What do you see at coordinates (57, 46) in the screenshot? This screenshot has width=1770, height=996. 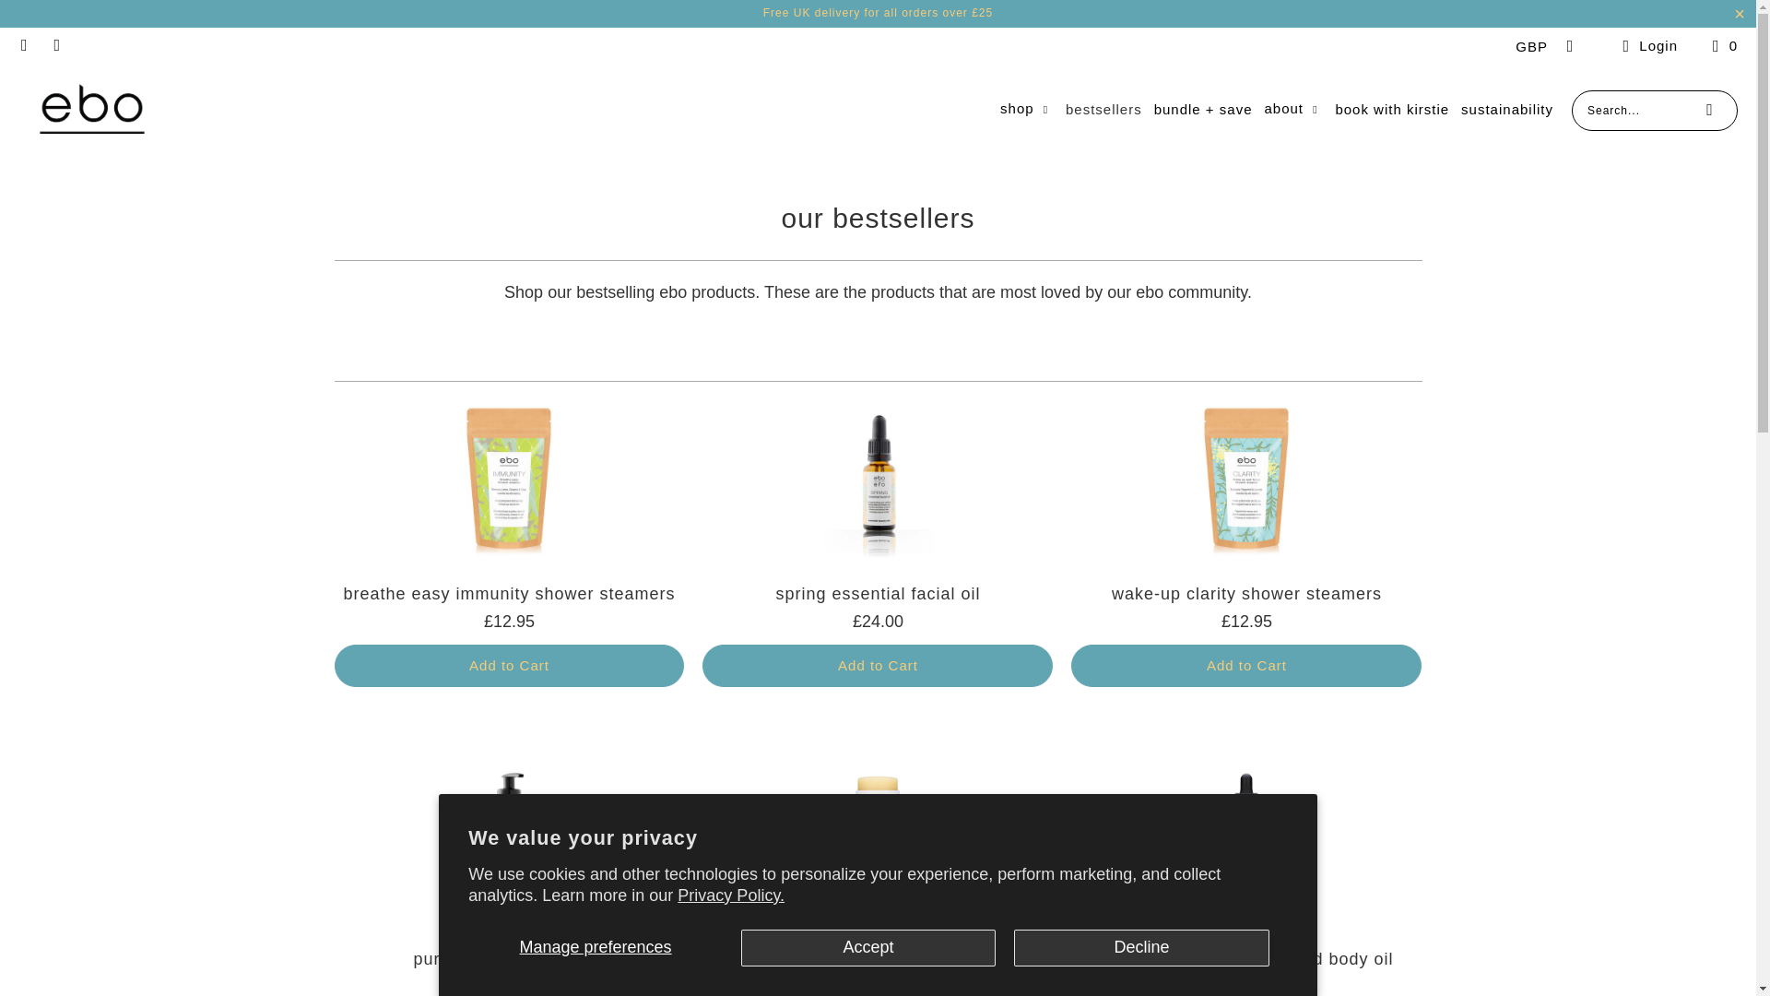 I see `ebo beauty on Instagram` at bounding box center [57, 46].